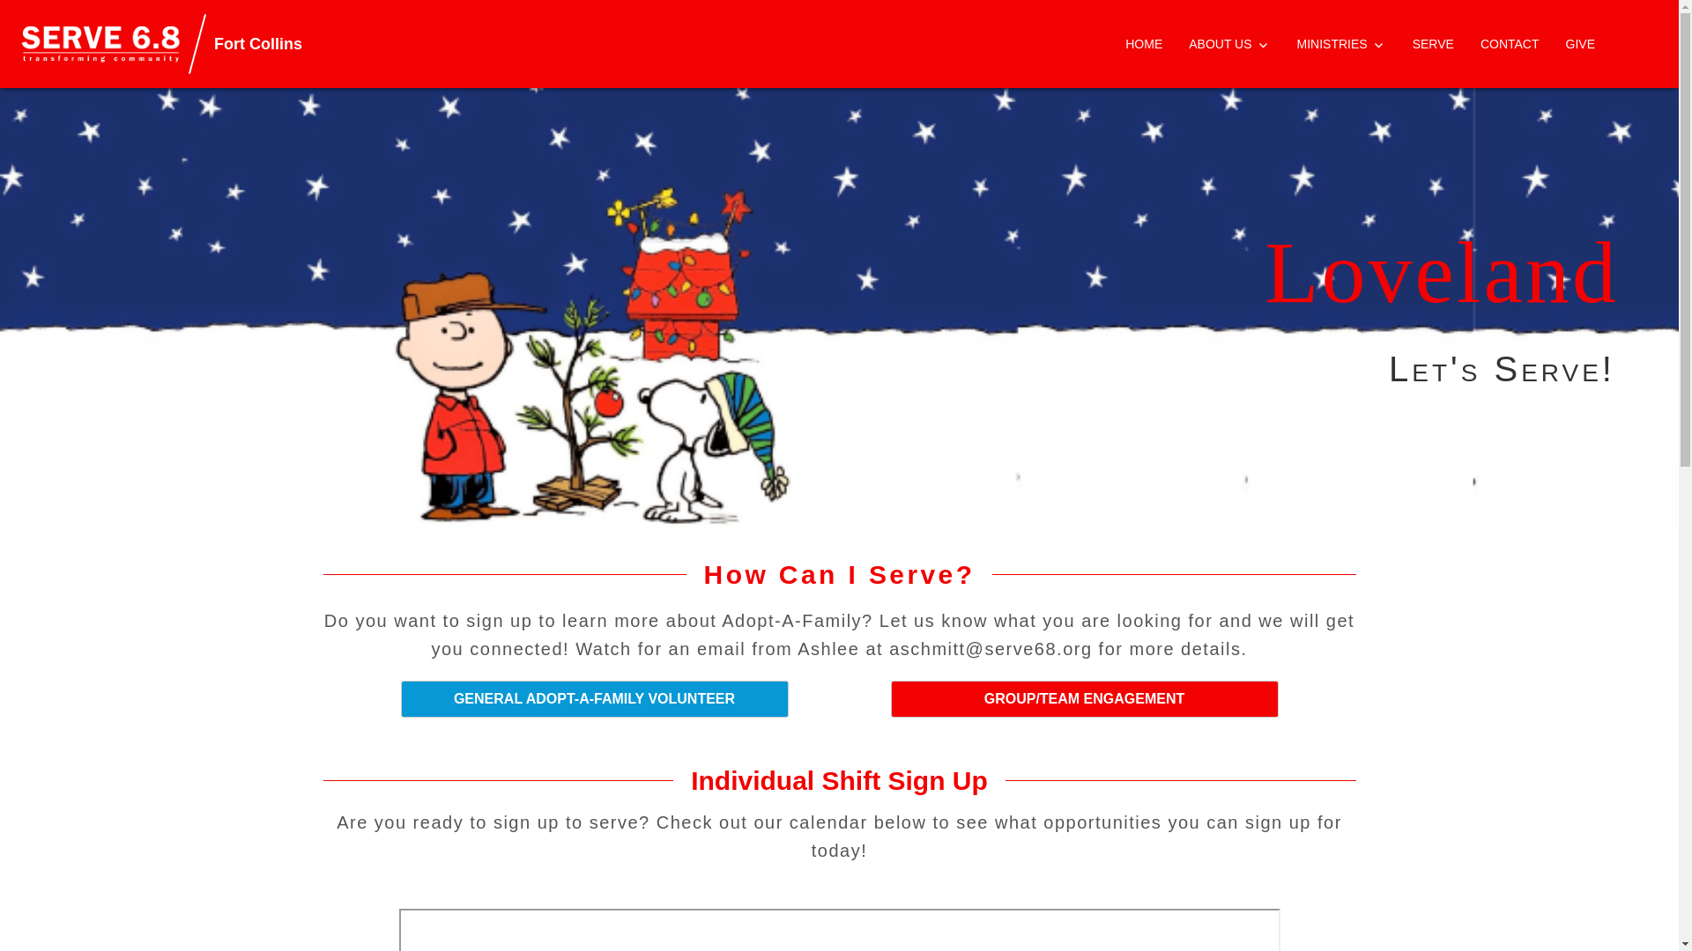 The height and width of the screenshot is (951, 1692). What do you see at coordinates (258, 79) in the screenshot?
I see `Fort Collins` at bounding box center [258, 79].